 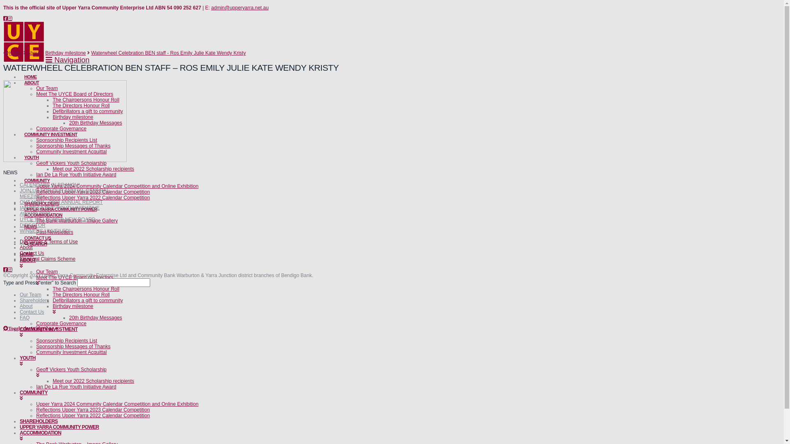 I want to click on Meet The UYCE Board of Directors, so click(x=75, y=94).